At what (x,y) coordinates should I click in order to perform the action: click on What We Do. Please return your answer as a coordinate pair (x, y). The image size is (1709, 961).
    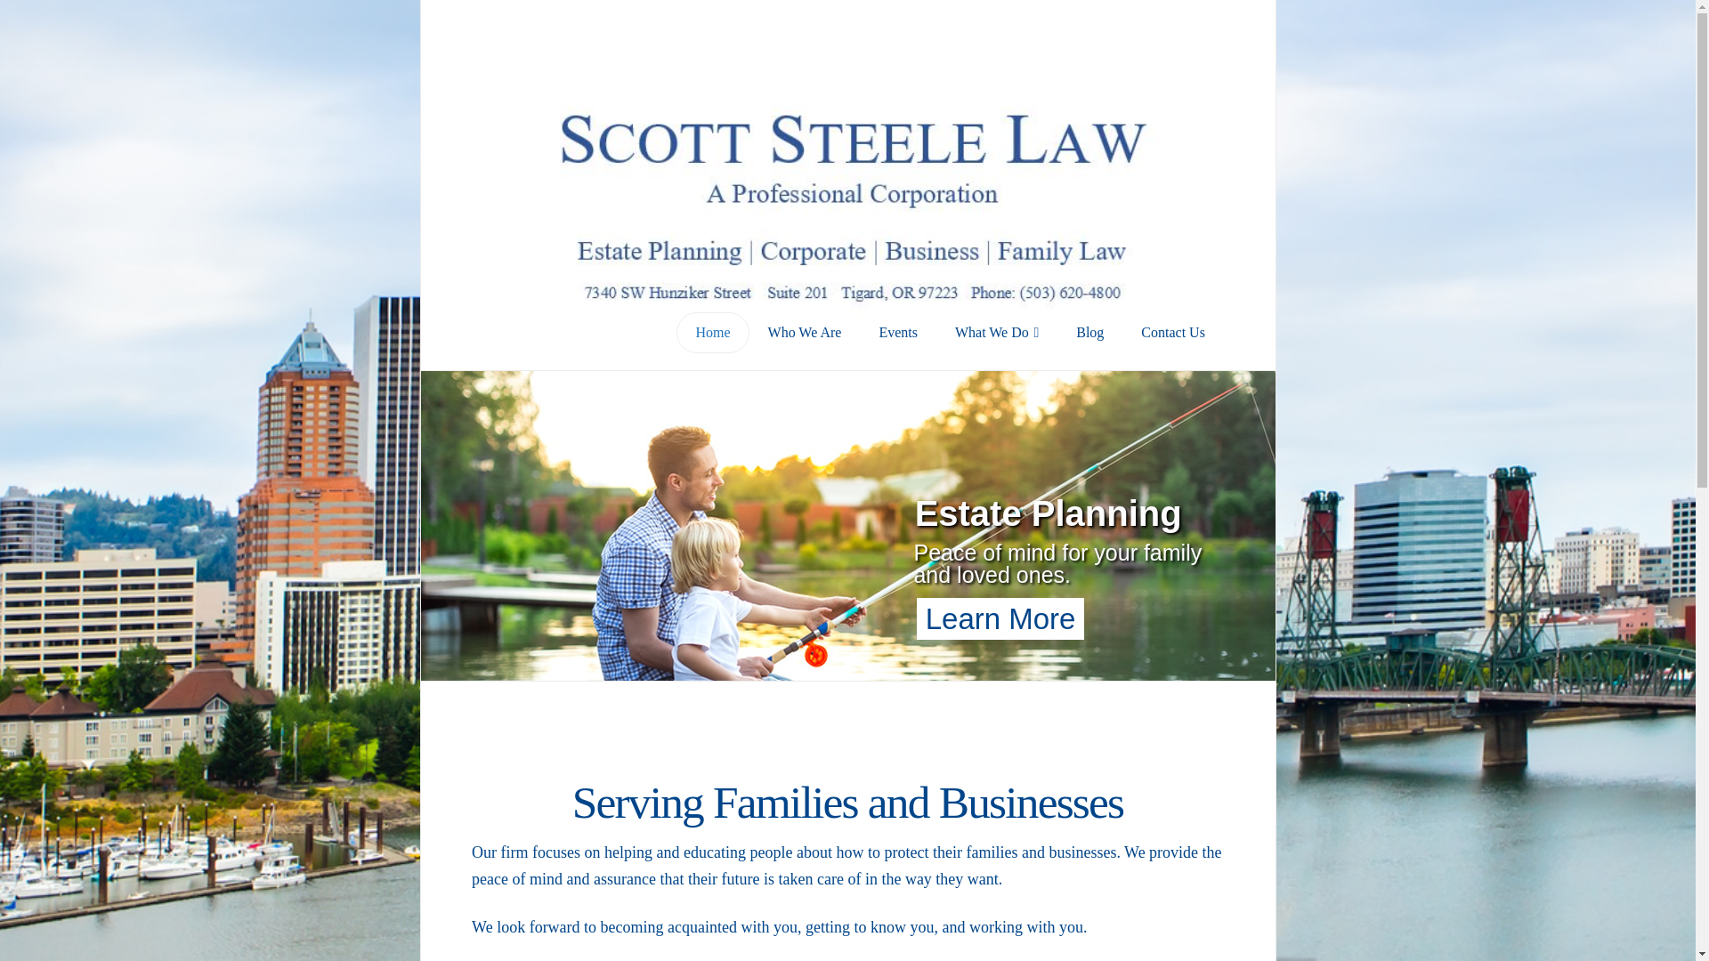
    Looking at the image, I should click on (997, 347).